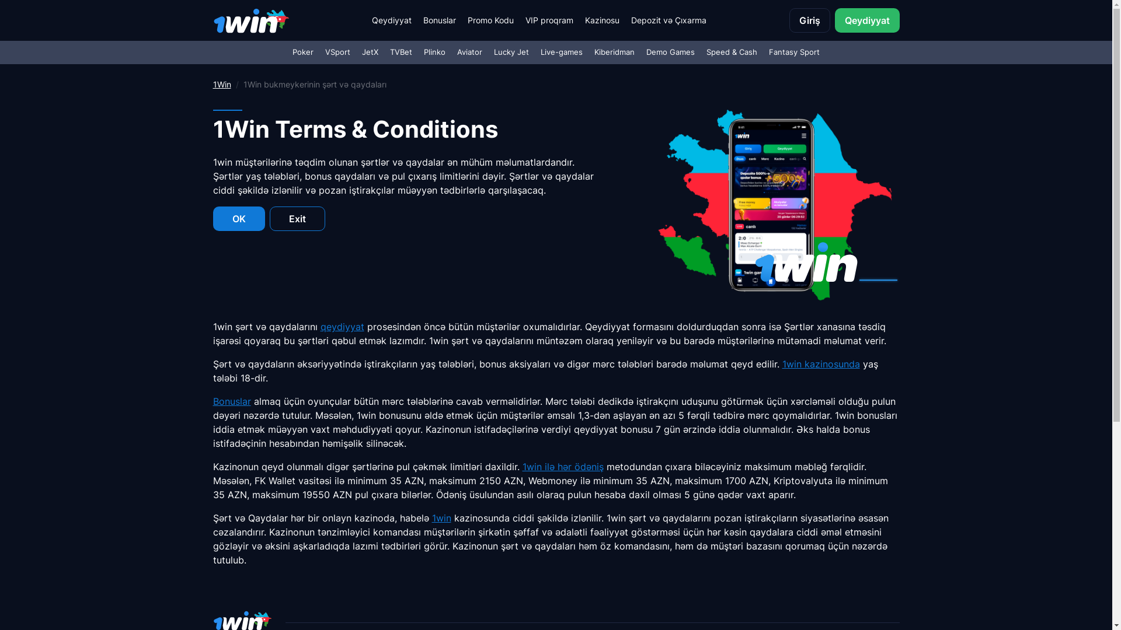 The image size is (1121, 630). What do you see at coordinates (298, 219) in the screenshot?
I see `Exit` at bounding box center [298, 219].